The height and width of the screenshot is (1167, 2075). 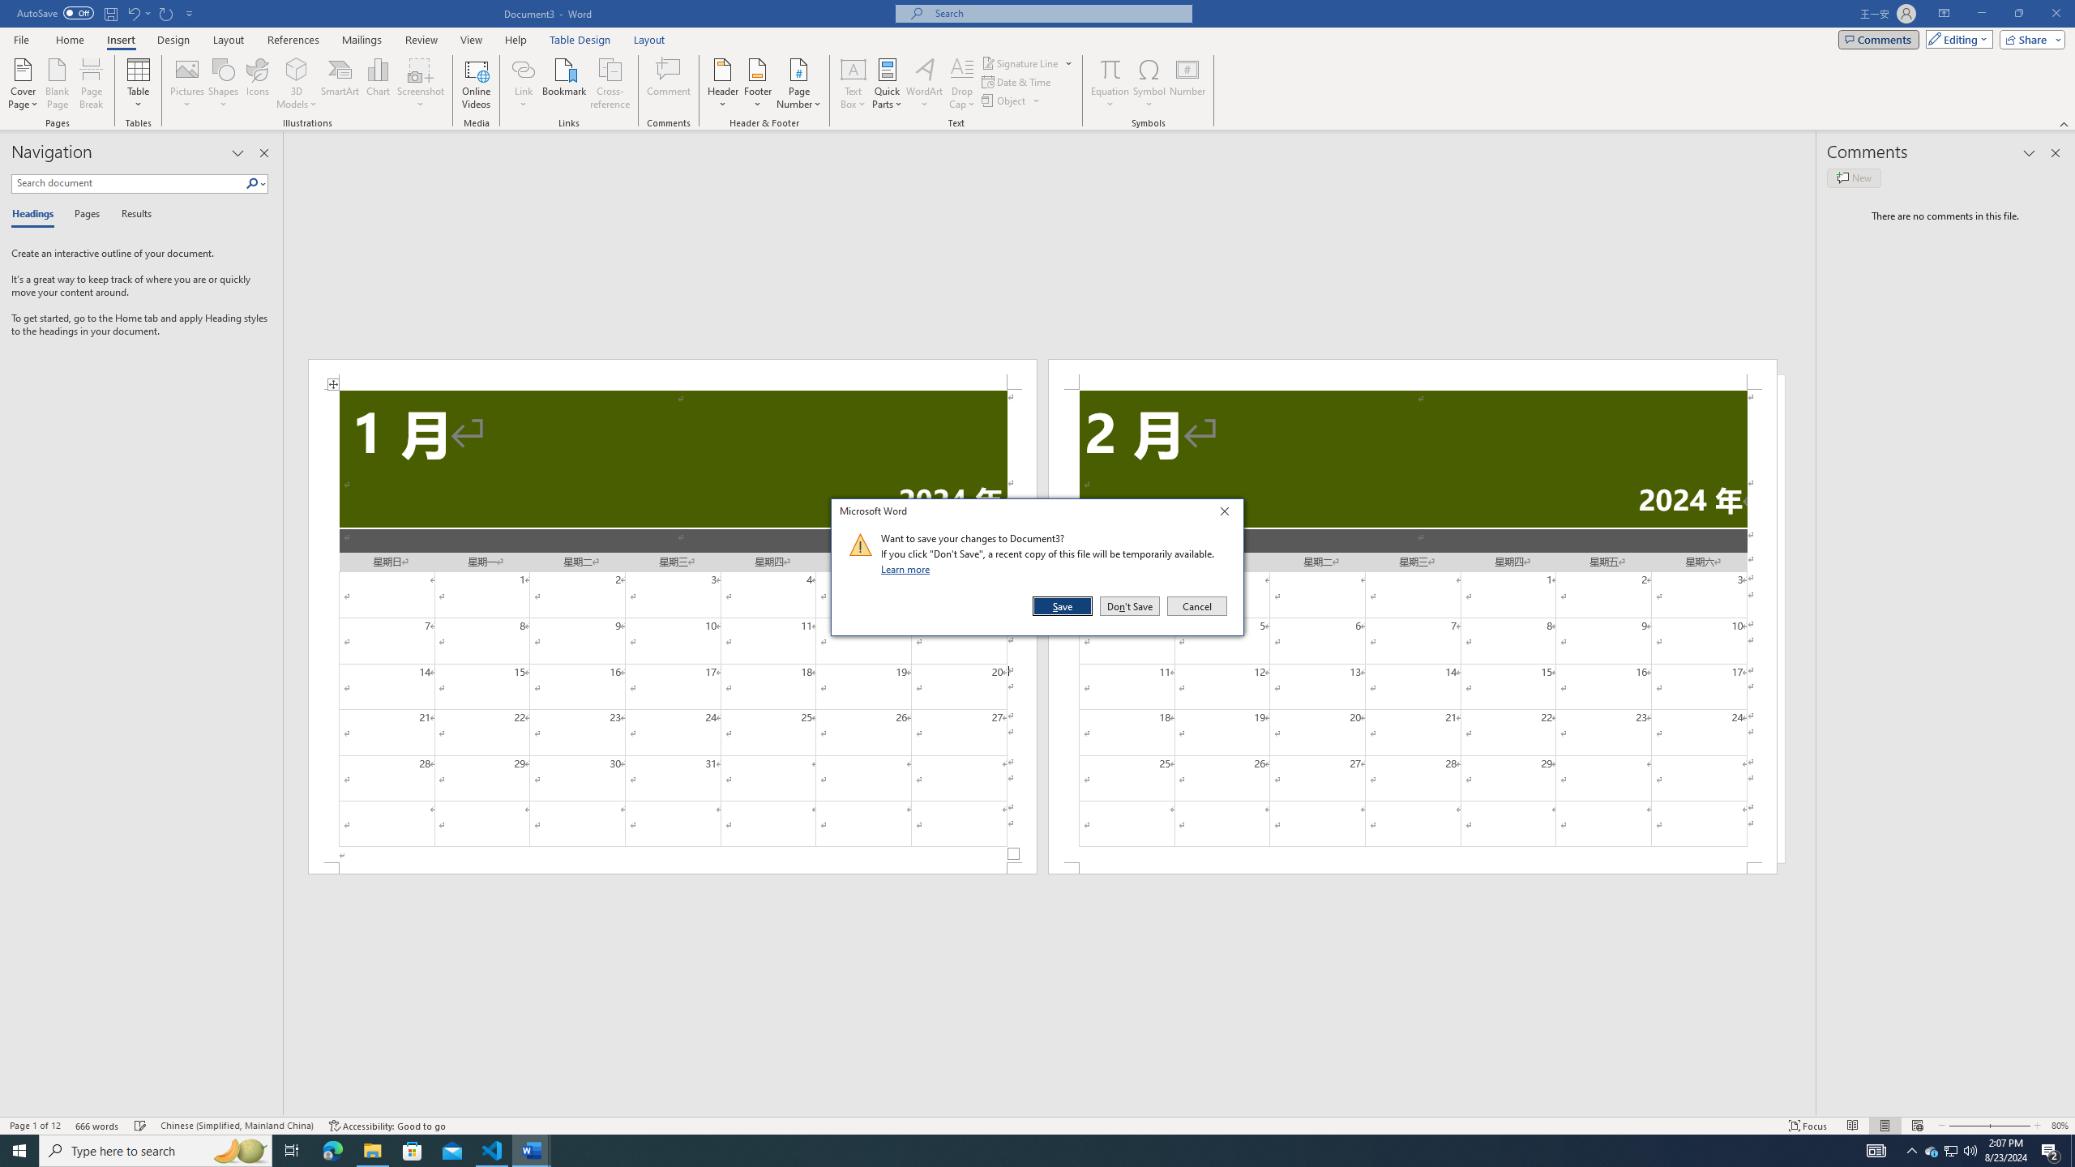 What do you see at coordinates (1005, 100) in the screenshot?
I see `Object...` at bounding box center [1005, 100].